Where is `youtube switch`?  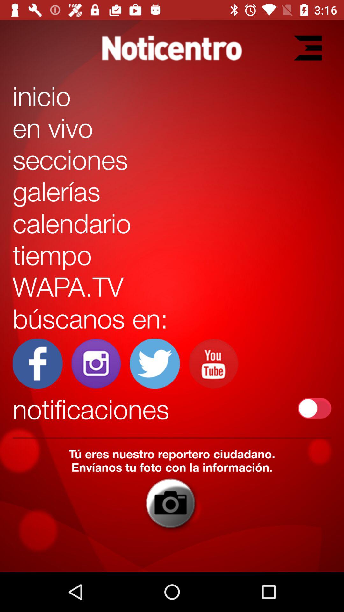 youtube switch is located at coordinates (213, 363).